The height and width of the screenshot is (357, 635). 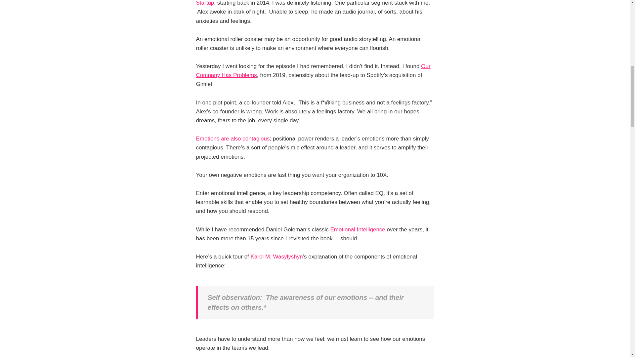 What do you see at coordinates (357, 229) in the screenshot?
I see `Emotional Intelligence` at bounding box center [357, 229].